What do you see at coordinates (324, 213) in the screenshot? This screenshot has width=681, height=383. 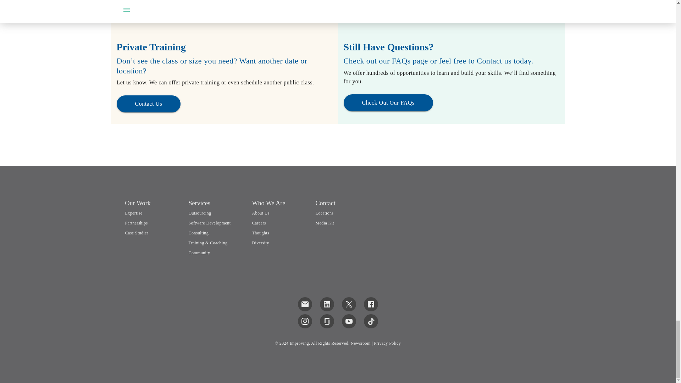 I see `Locations` at bounding box center [324, 213].